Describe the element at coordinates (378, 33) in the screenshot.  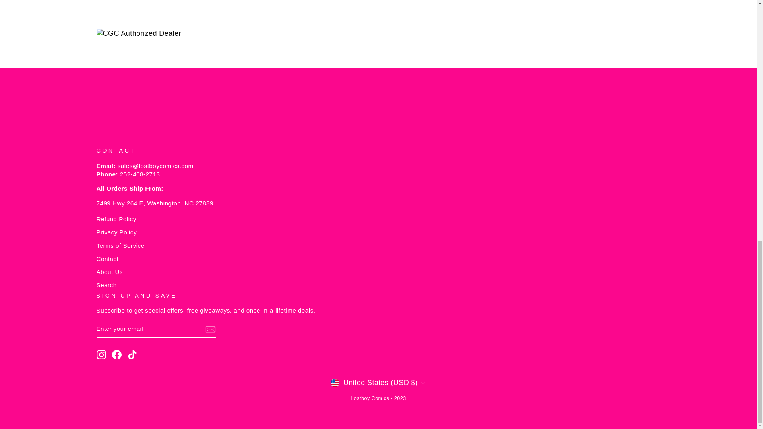
I see `CGC Authorized Dealer` at that location.